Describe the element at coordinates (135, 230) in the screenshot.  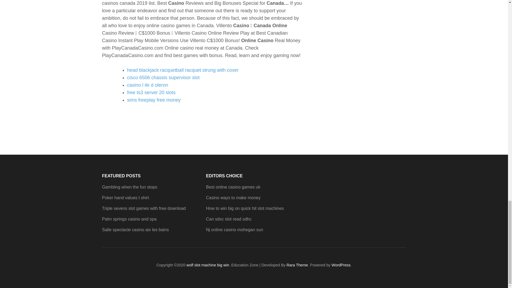
I see `Salle spectacle casino aix les bains` at that location.